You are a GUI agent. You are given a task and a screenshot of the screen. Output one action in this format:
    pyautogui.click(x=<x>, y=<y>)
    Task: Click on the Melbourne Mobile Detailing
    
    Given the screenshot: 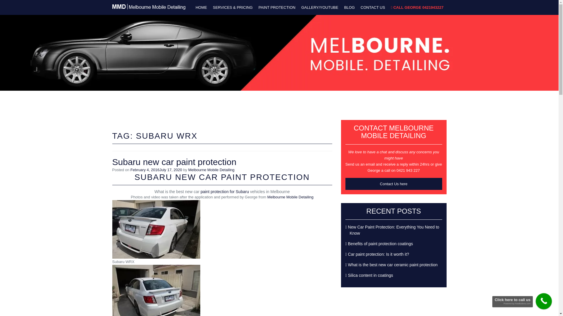 What is the action you would take?
    pyautogui.click(x=290, y=197)
    